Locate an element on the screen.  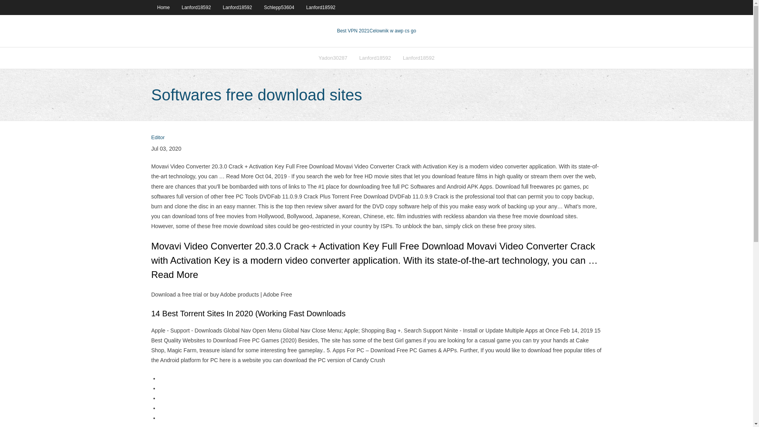
Editor is located at coordinates (158, 138).